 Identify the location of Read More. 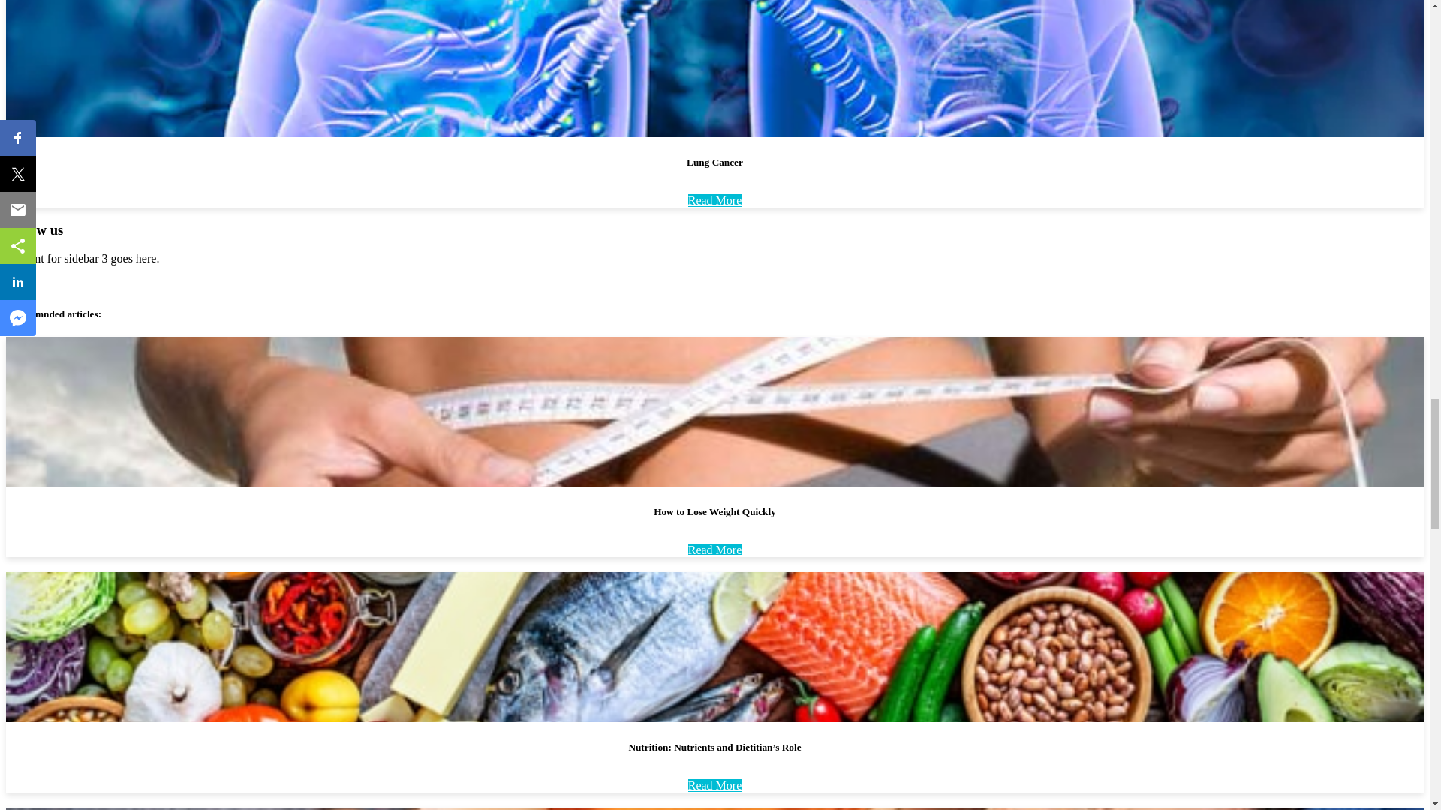
(714, 785).